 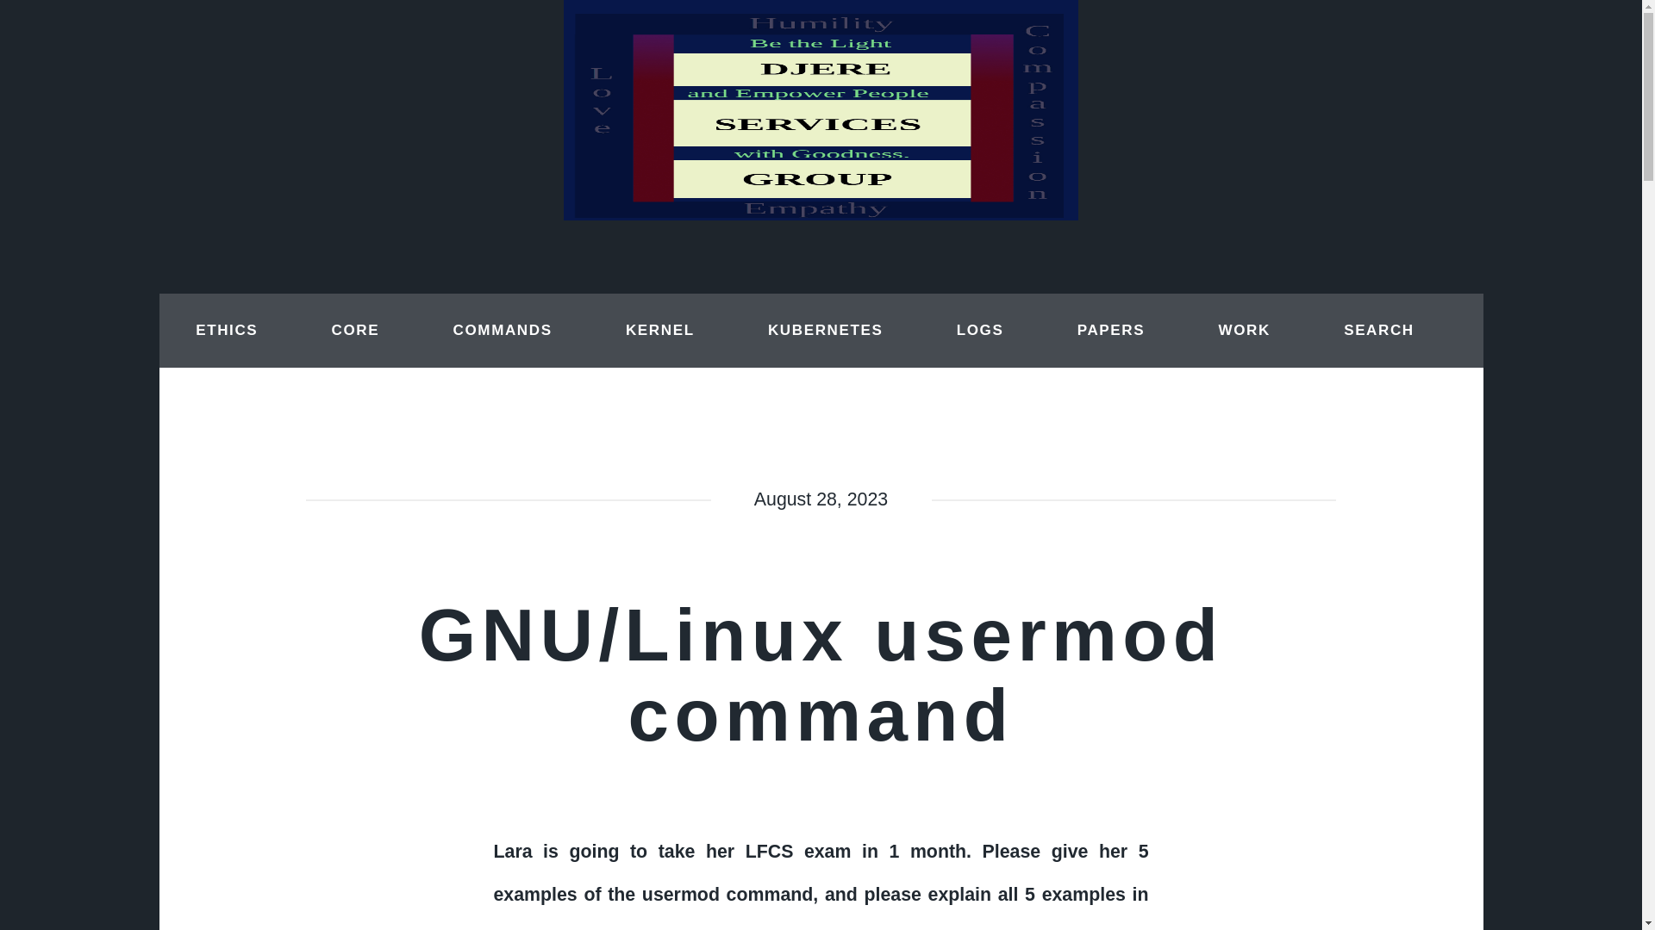 I want to click on LOGS, so click(x=980, y=331).